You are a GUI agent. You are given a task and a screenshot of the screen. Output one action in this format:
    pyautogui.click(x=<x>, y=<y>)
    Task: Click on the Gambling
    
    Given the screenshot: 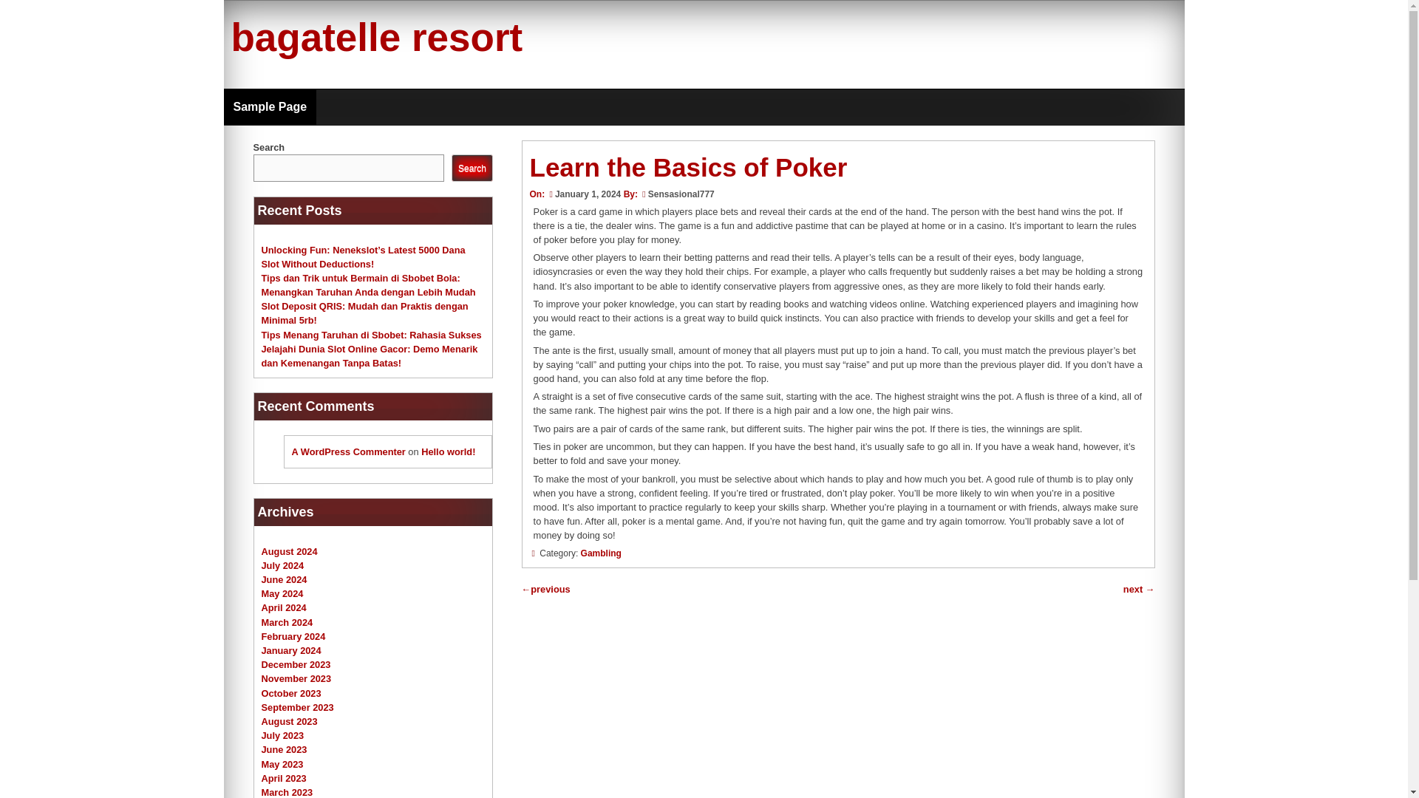 What is the action you would take?
    pyautogui.click(x=600, y=553)
    